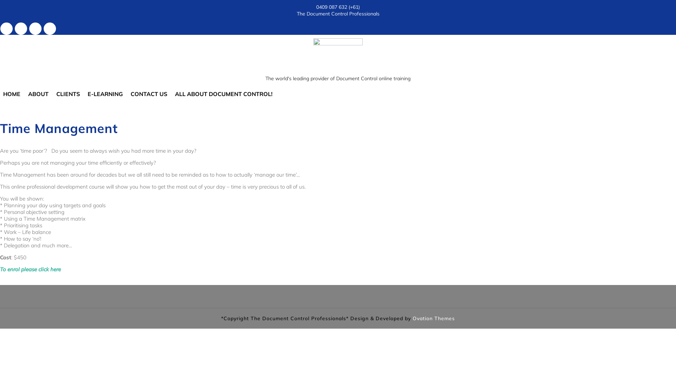 The image size is (676, 380). I want to click on To enrol please click here, so click(30, 270).